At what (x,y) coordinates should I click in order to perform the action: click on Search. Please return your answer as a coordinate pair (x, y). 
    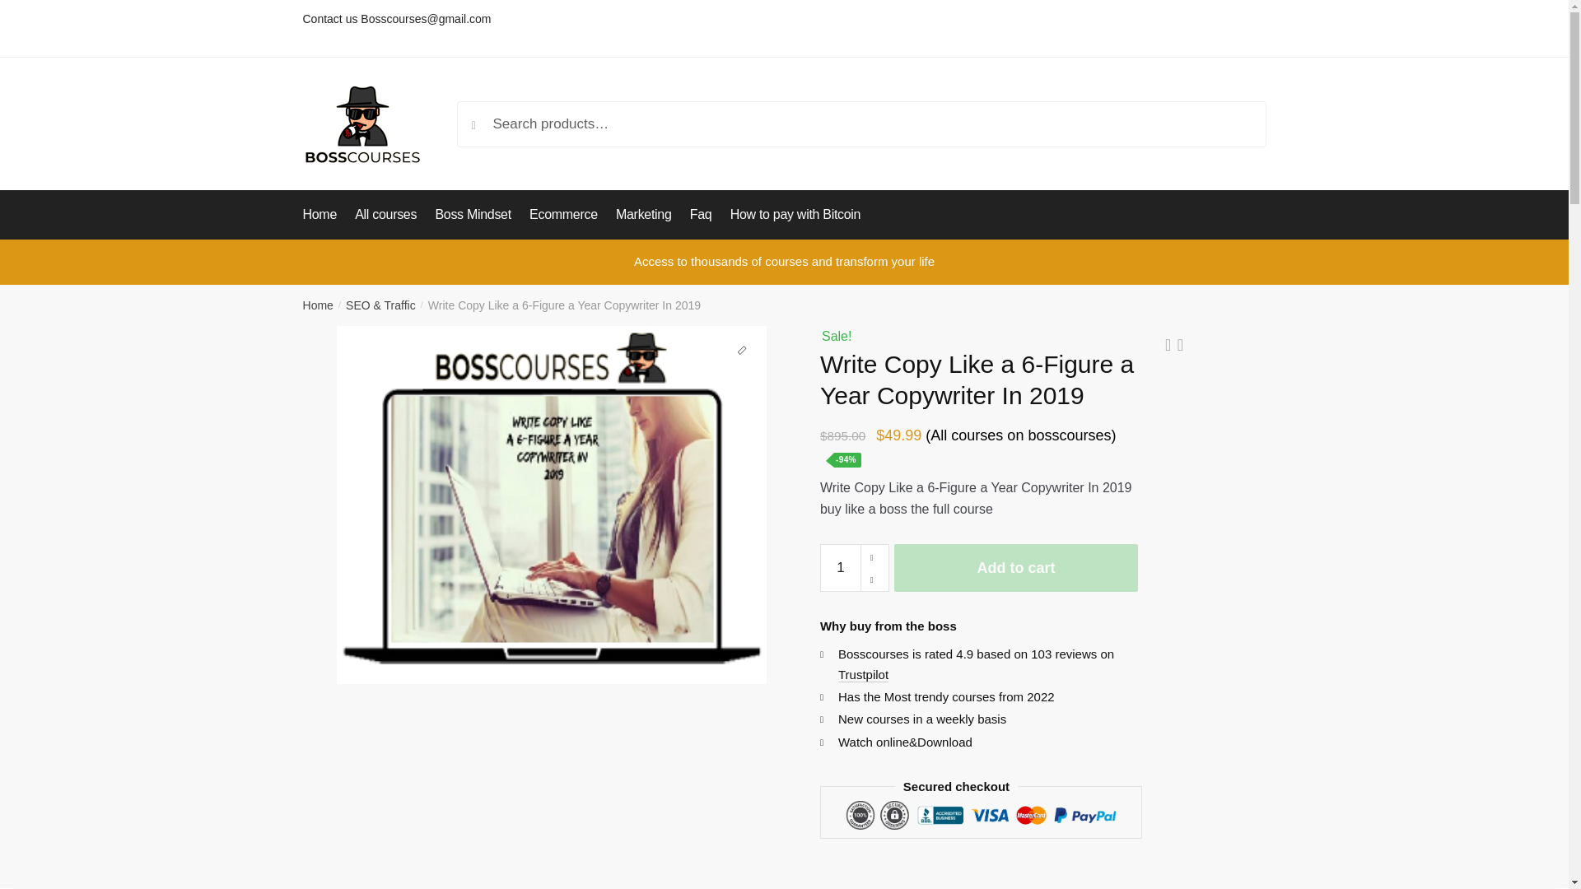
    Looking at the image, I should click on (491, 118).